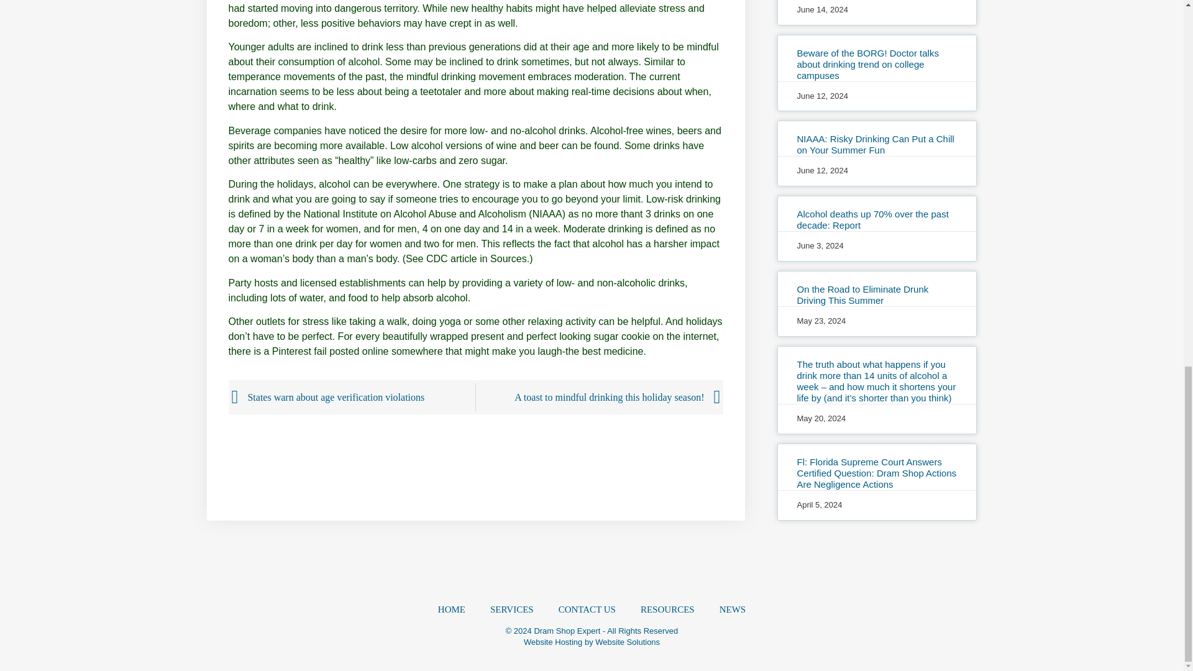 The width and height of the screenshot is (1193, 671). What do you see at coordinates (353, 397) in the screenshot?
I see `States warn about age verification violations` at bounding box center [353, 397].